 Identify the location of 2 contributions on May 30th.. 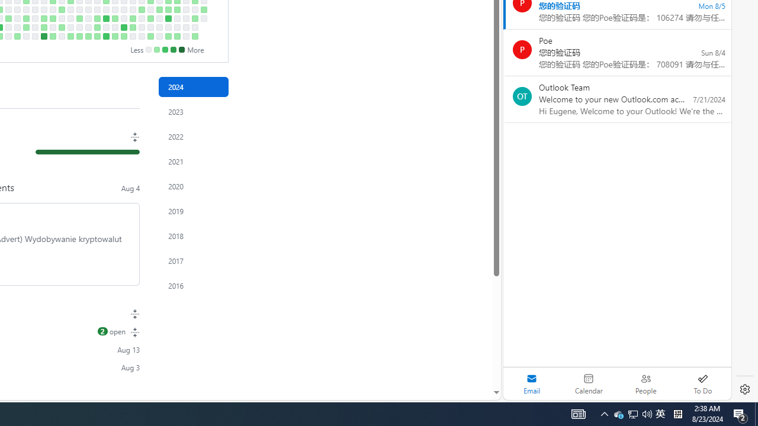
(97, 18).